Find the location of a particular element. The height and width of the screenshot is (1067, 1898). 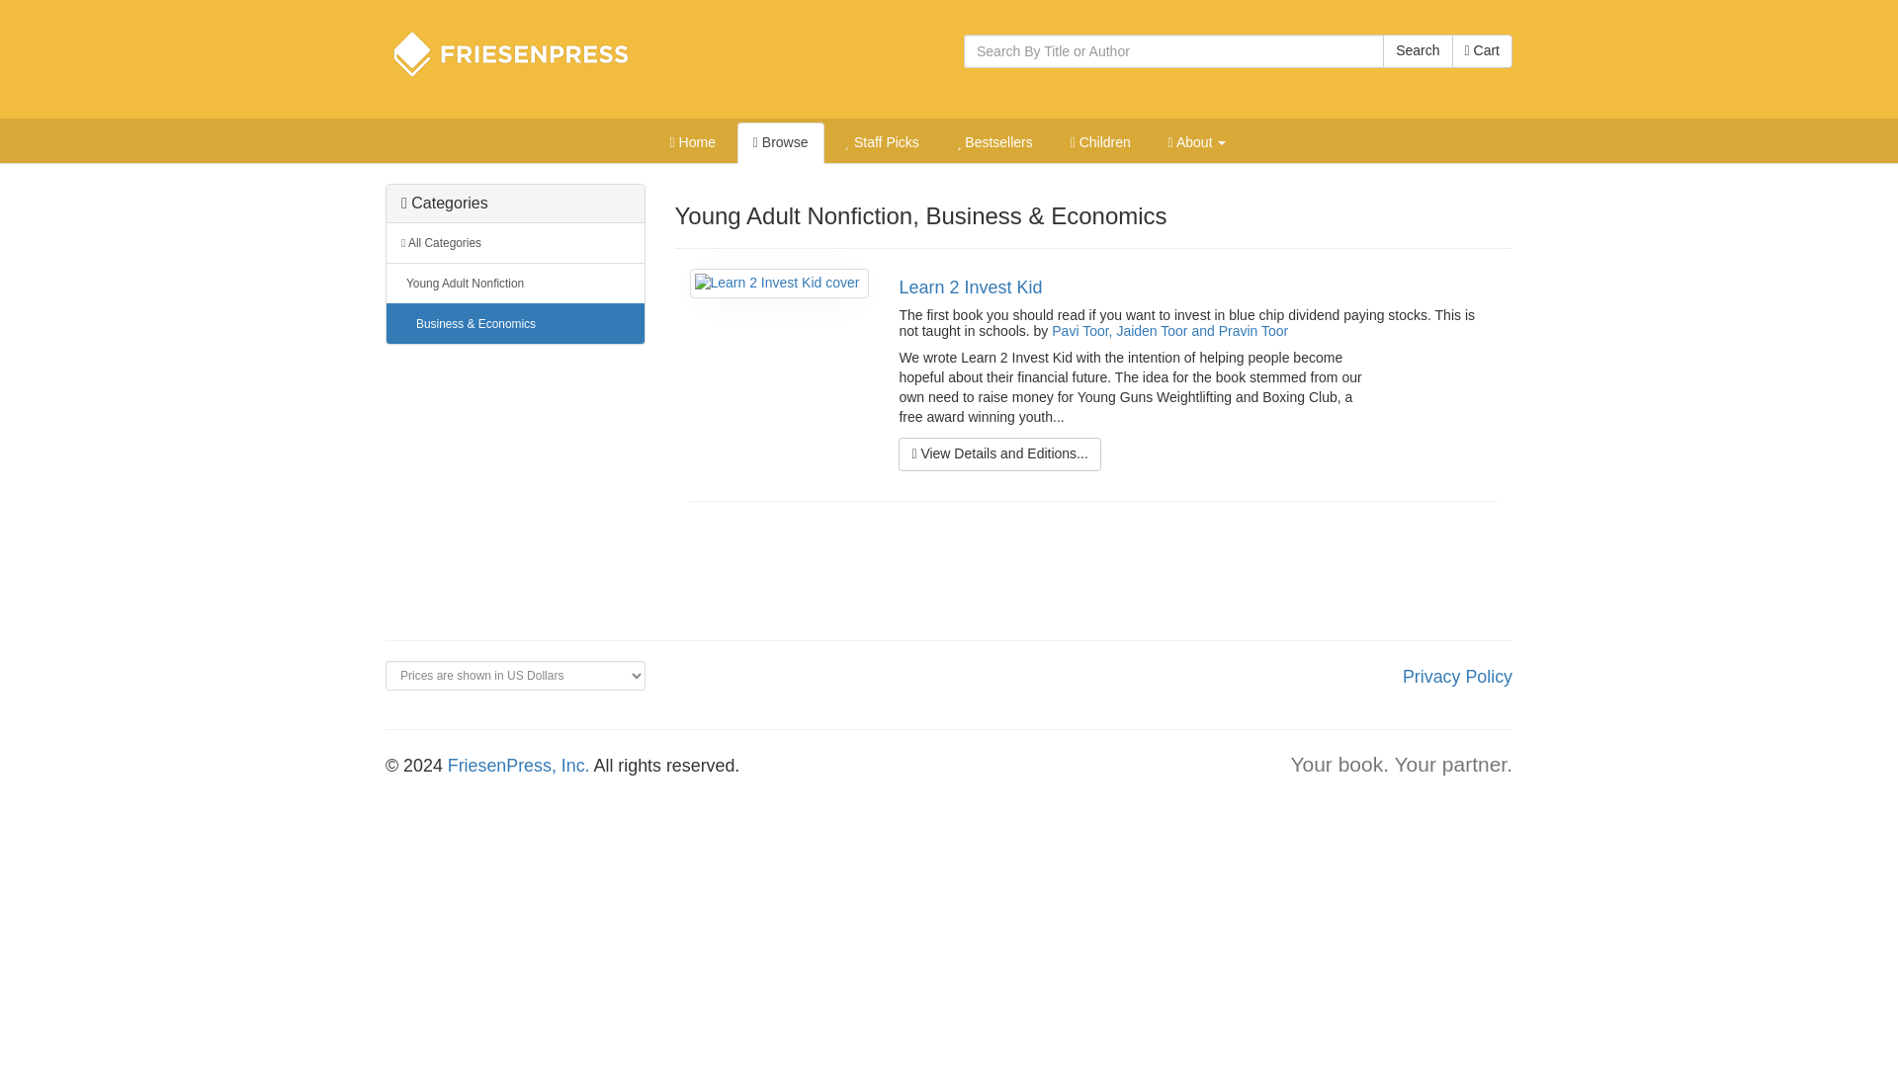

Privacy Policy is located at coordinates (1457, 677).